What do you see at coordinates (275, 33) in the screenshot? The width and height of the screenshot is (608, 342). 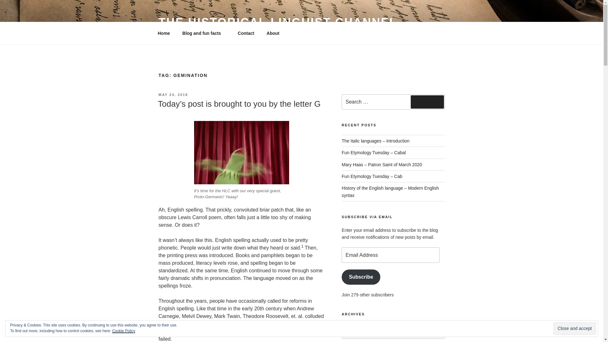 I see `About` at bounding box center [275, 33].